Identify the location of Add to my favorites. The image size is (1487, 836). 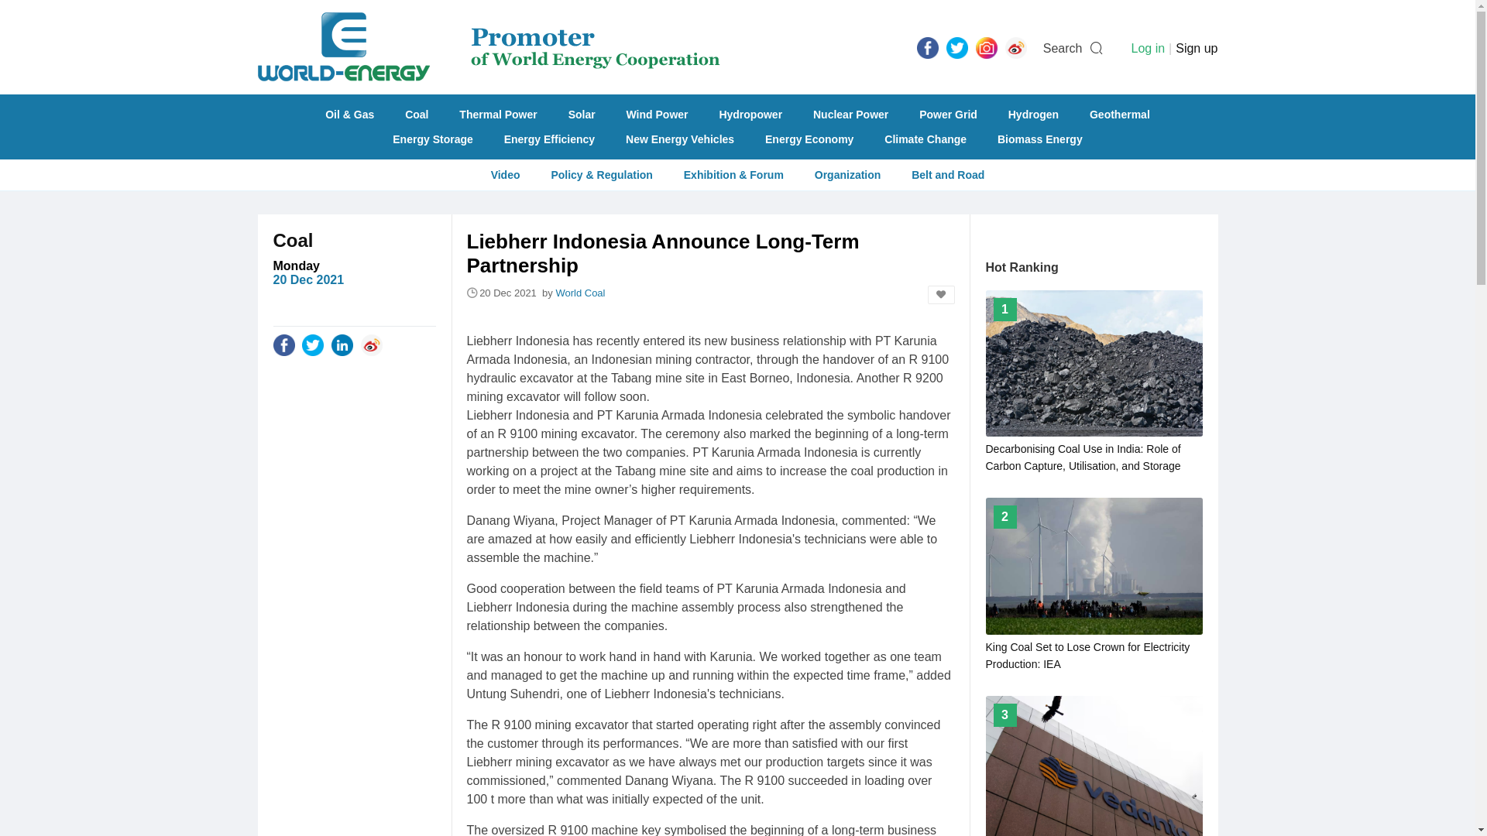
(941, 295).